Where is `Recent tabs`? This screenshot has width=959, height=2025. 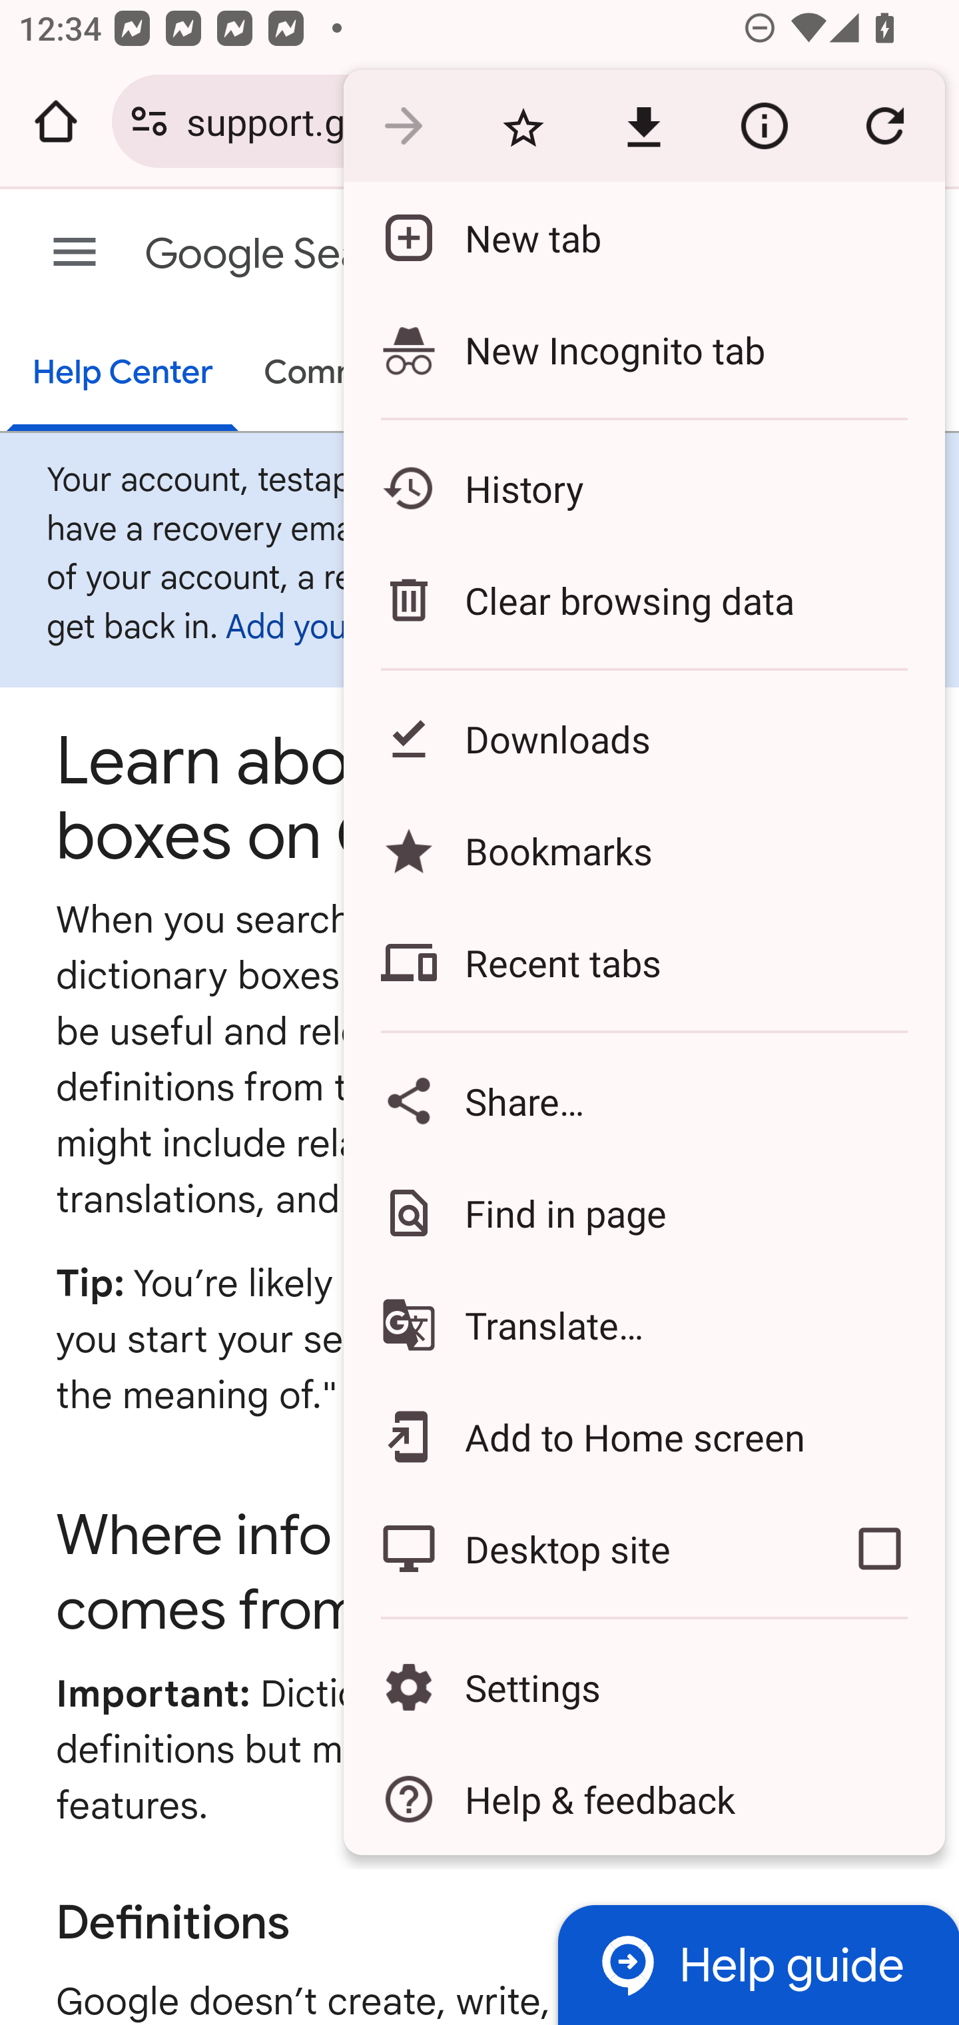 Recent tabs is located at coordinates (643, 963).